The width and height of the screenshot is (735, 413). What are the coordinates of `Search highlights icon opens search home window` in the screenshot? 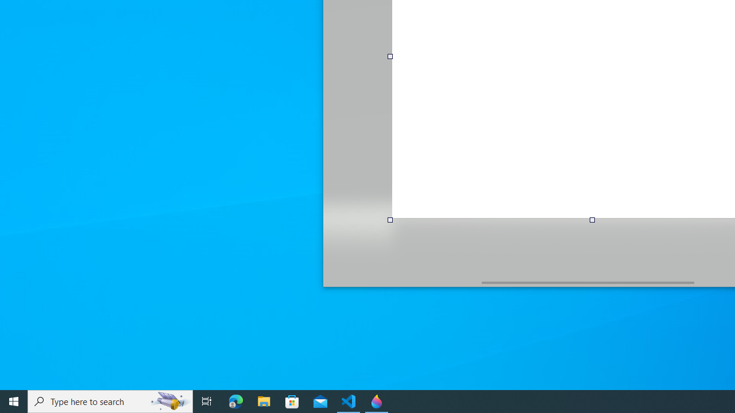 It's located at (170, 402).